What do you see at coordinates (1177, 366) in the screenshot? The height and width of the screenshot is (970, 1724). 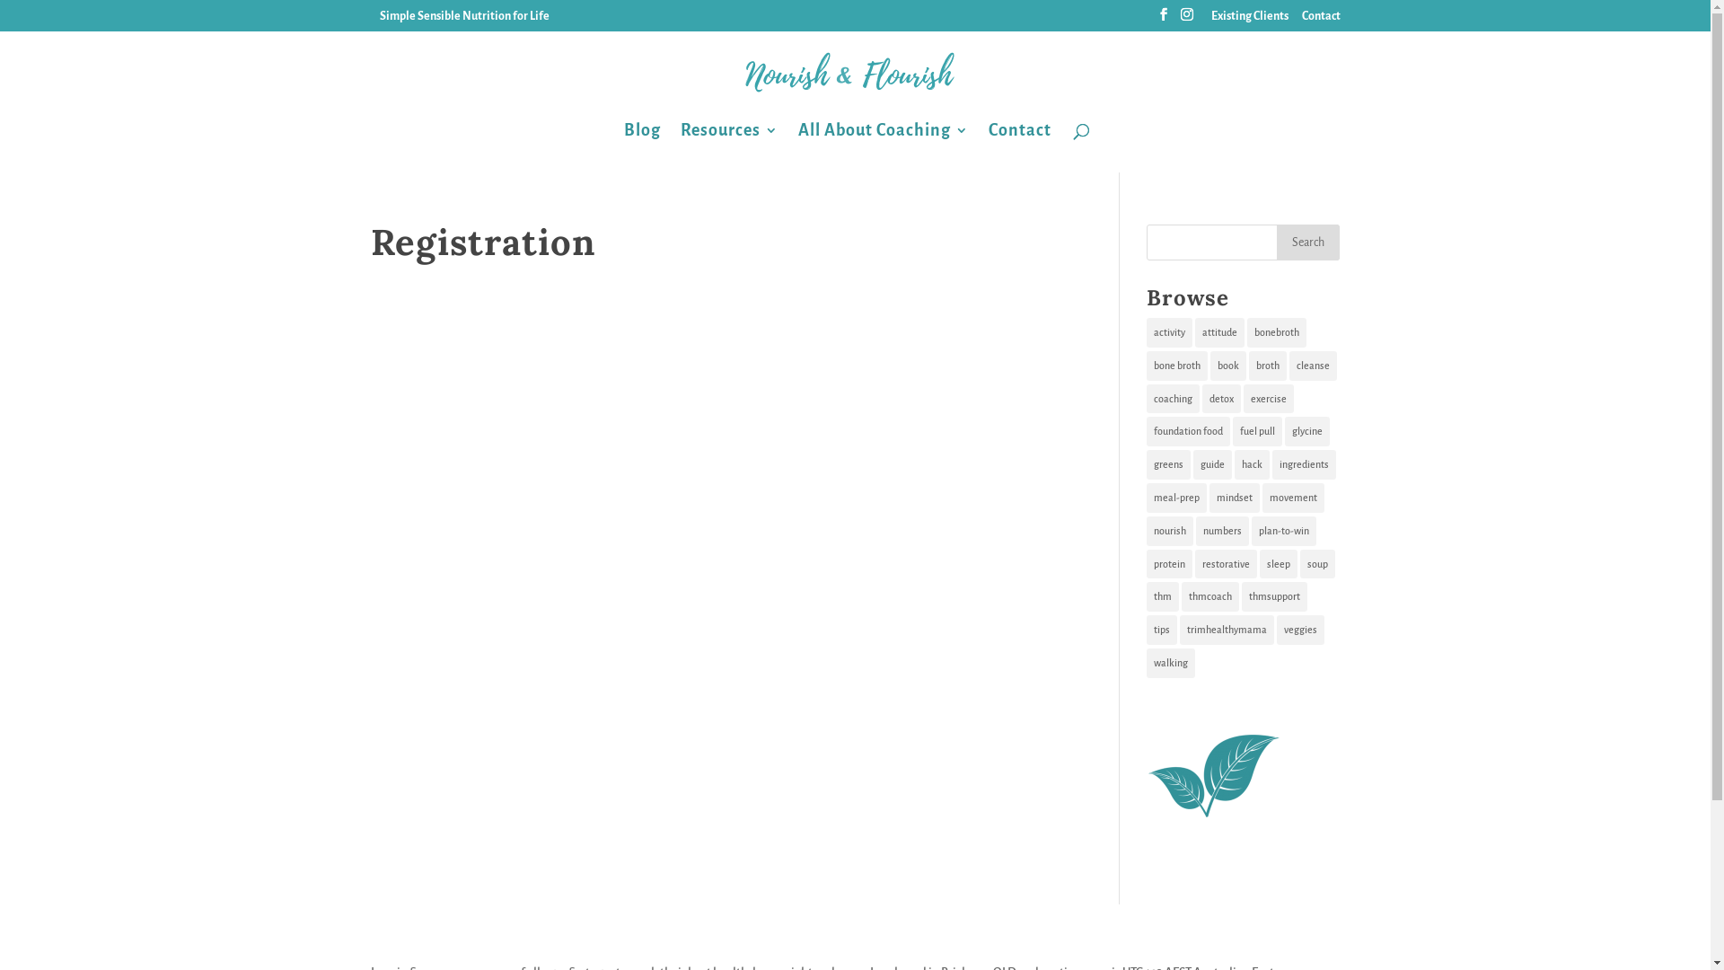 I see `bone broth` at bounding box center [1177, 366].